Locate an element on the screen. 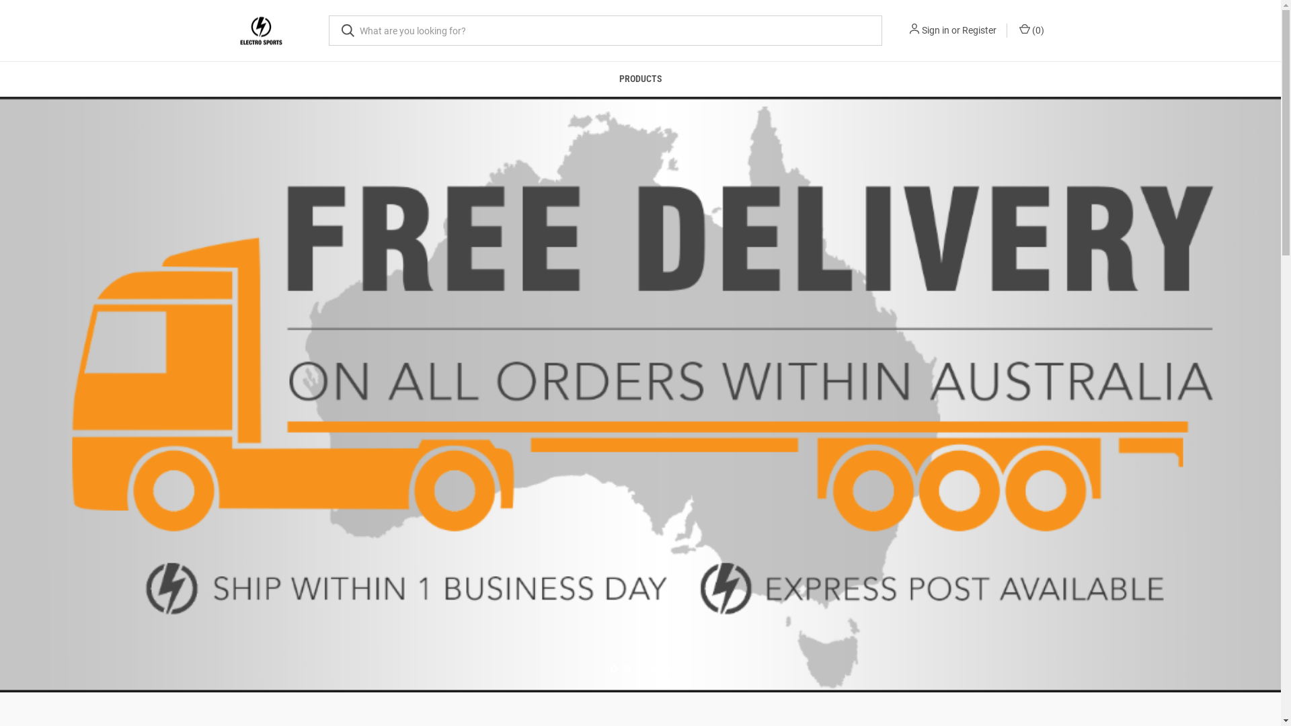 The height and width of the screenshot is (726, 1291). (0) is located at coordinates (1030, 31).